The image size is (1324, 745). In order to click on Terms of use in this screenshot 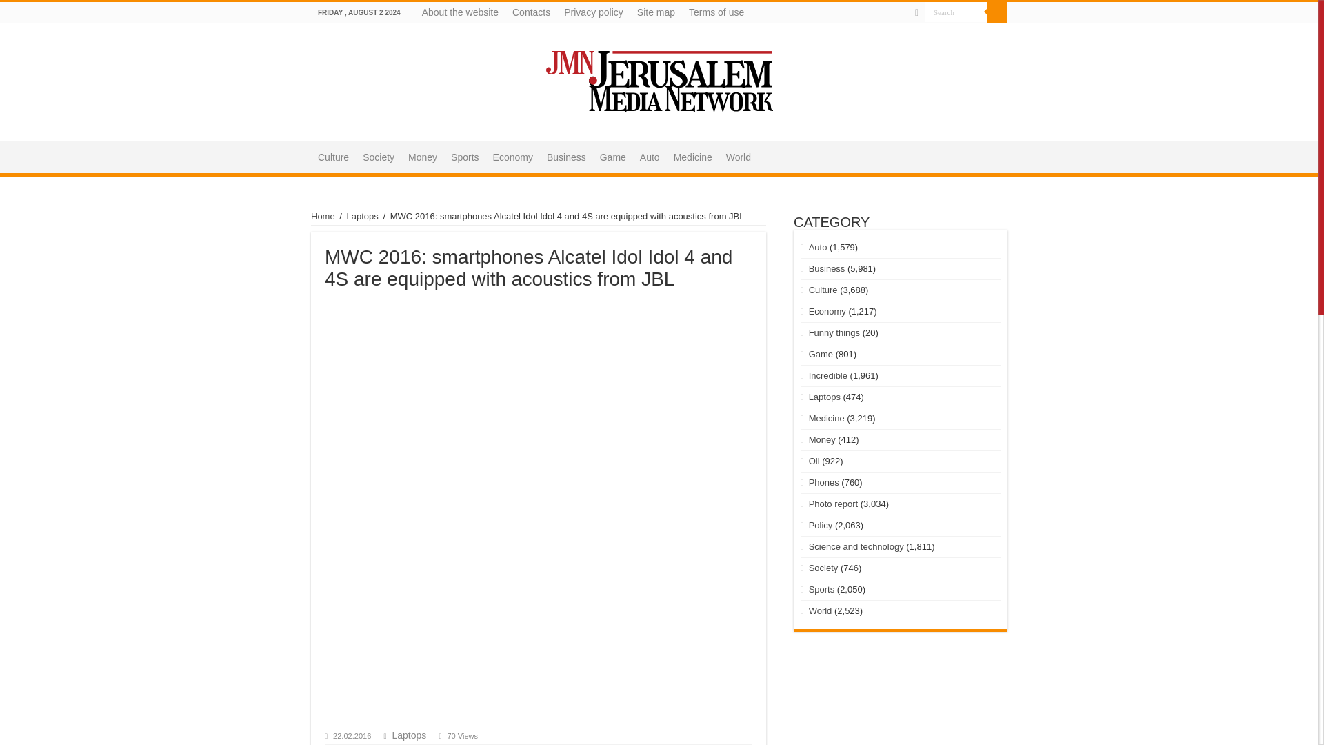, I will do `click(716, 12)`.